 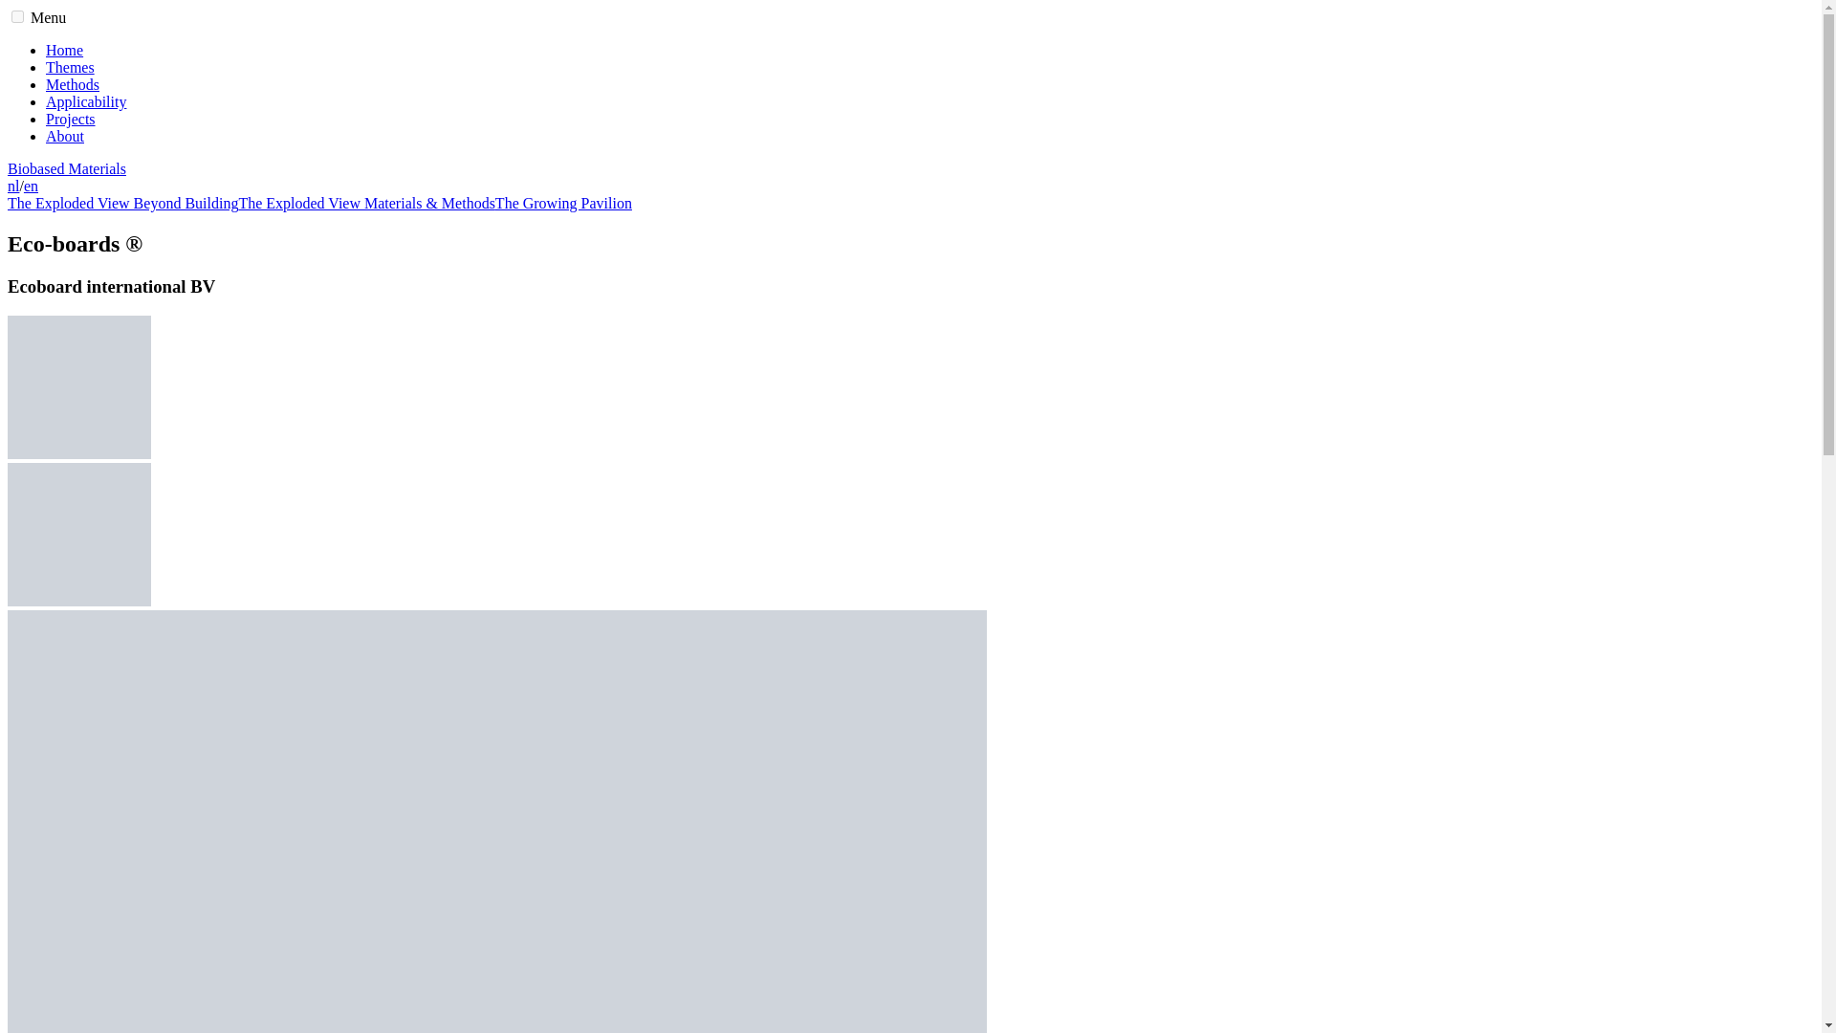 I want to click on Home, so click(x=64, y=50).